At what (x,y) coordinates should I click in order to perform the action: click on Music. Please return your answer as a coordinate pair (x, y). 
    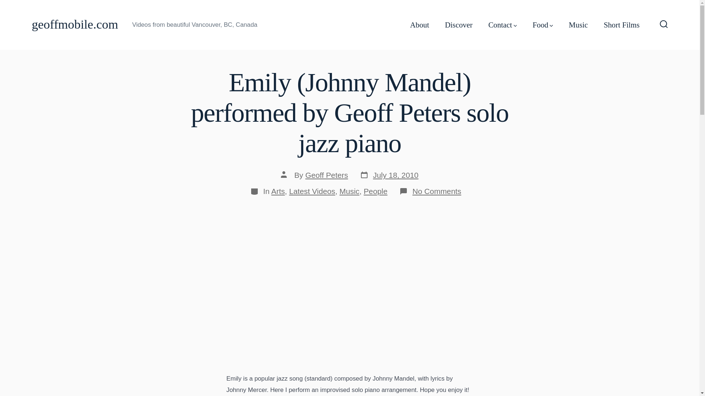
    Looking at the image, I should click on (326, 175).